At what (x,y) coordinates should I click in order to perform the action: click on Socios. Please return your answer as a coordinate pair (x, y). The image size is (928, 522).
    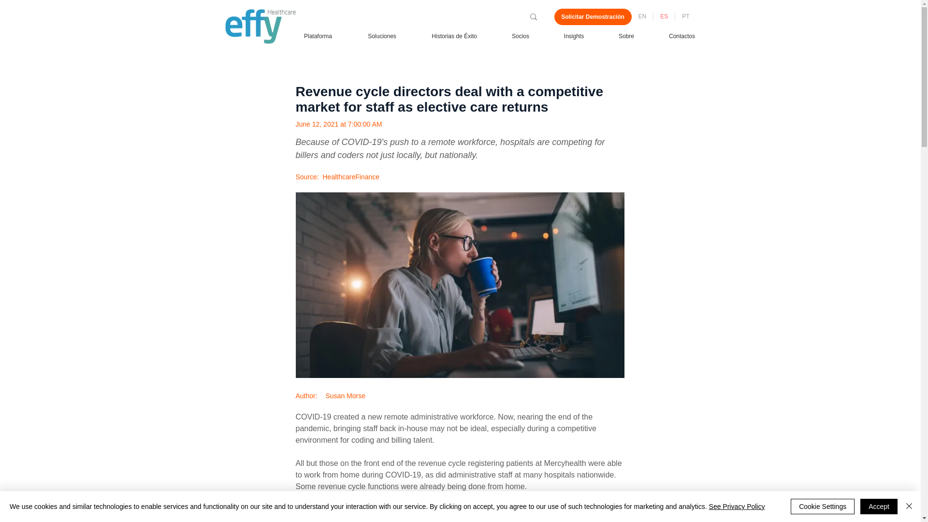
    Looking at the image, I should click on (520, 36).